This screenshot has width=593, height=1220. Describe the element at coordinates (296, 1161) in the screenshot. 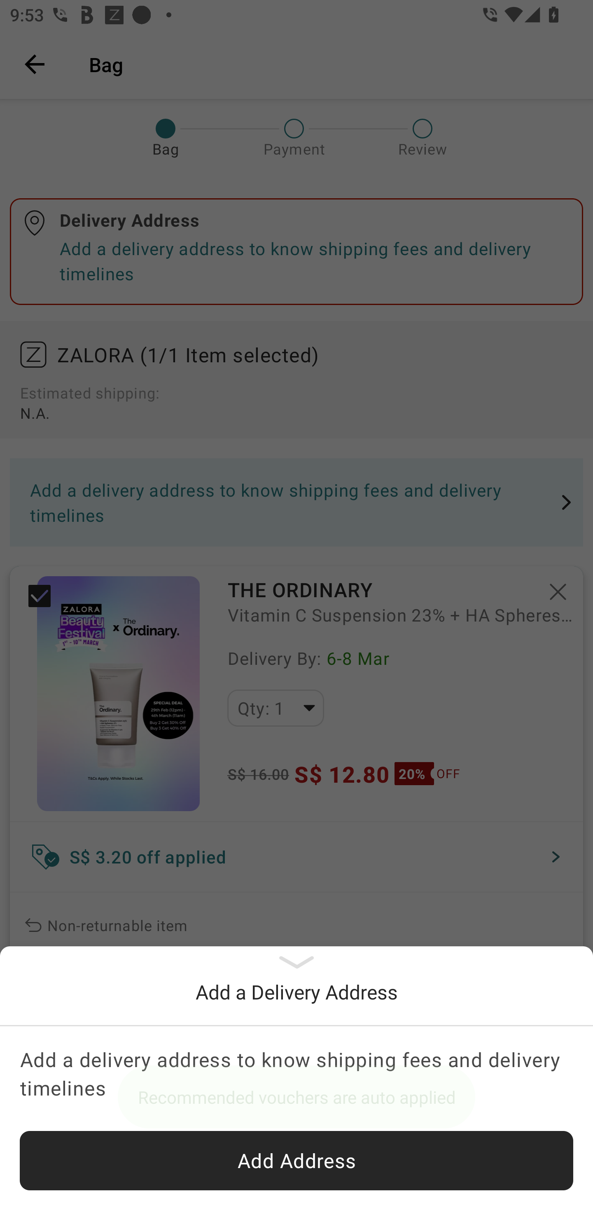

I see `Add Address` at that location.